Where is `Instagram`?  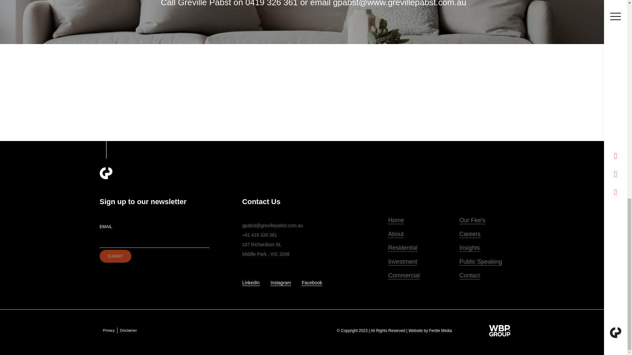
Instagram is located at coordinates (280, 283).